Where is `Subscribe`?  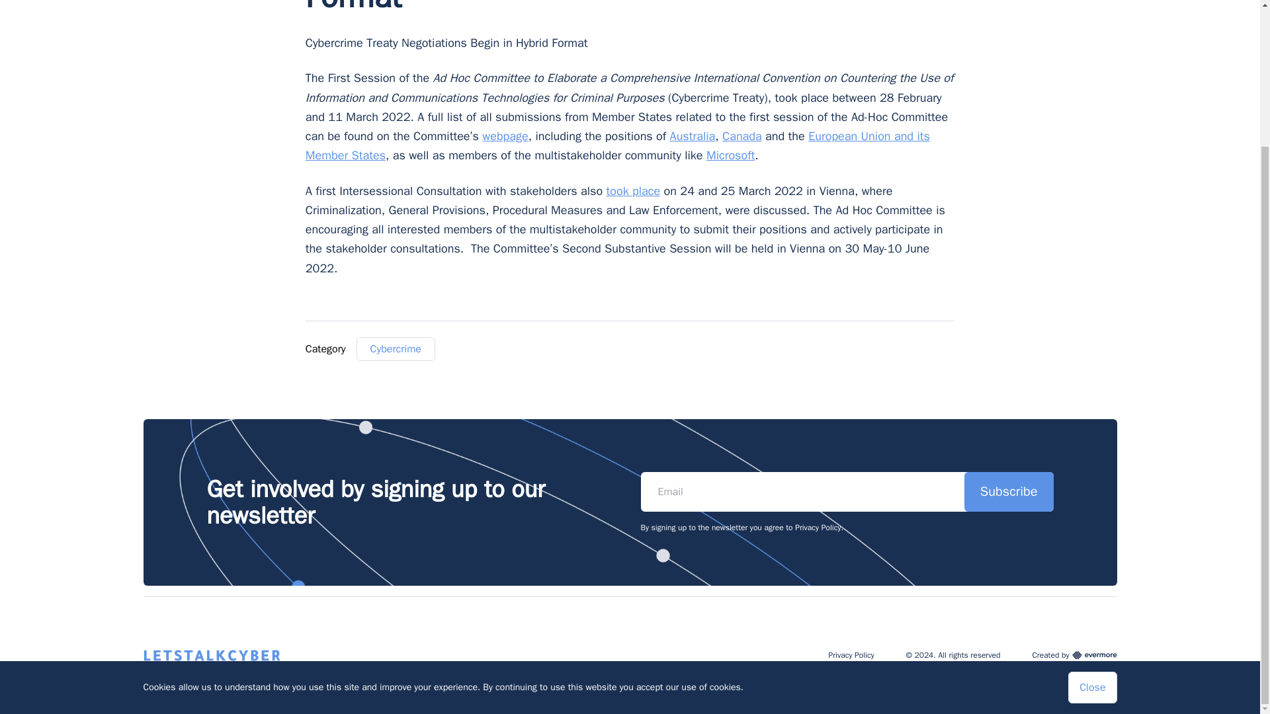 Subscribe is located at coordinates (1009, 492).